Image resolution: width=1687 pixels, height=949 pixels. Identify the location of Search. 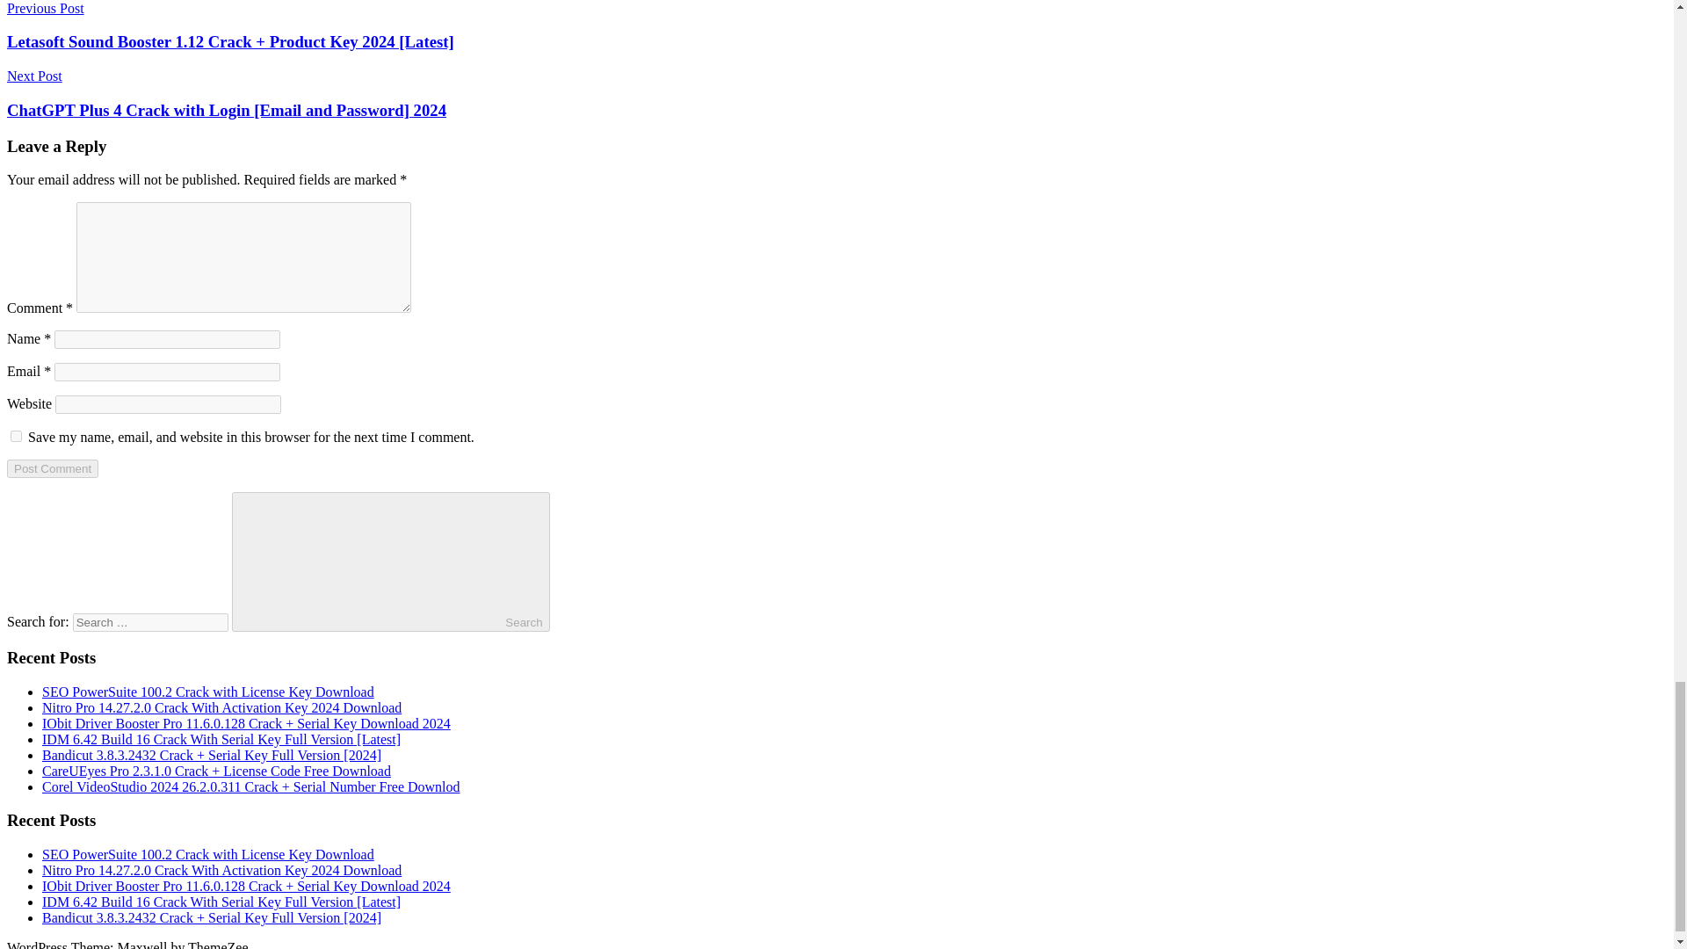
(390, 562).